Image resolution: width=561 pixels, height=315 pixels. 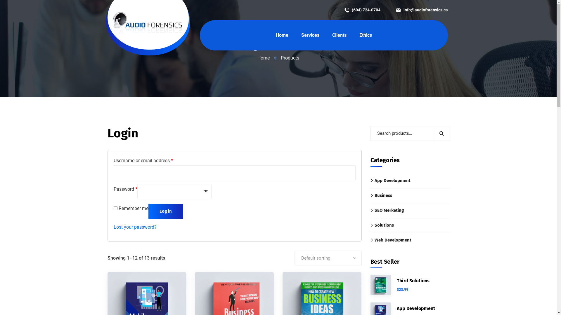 I want to click on Home, so click(x=282, y=35).